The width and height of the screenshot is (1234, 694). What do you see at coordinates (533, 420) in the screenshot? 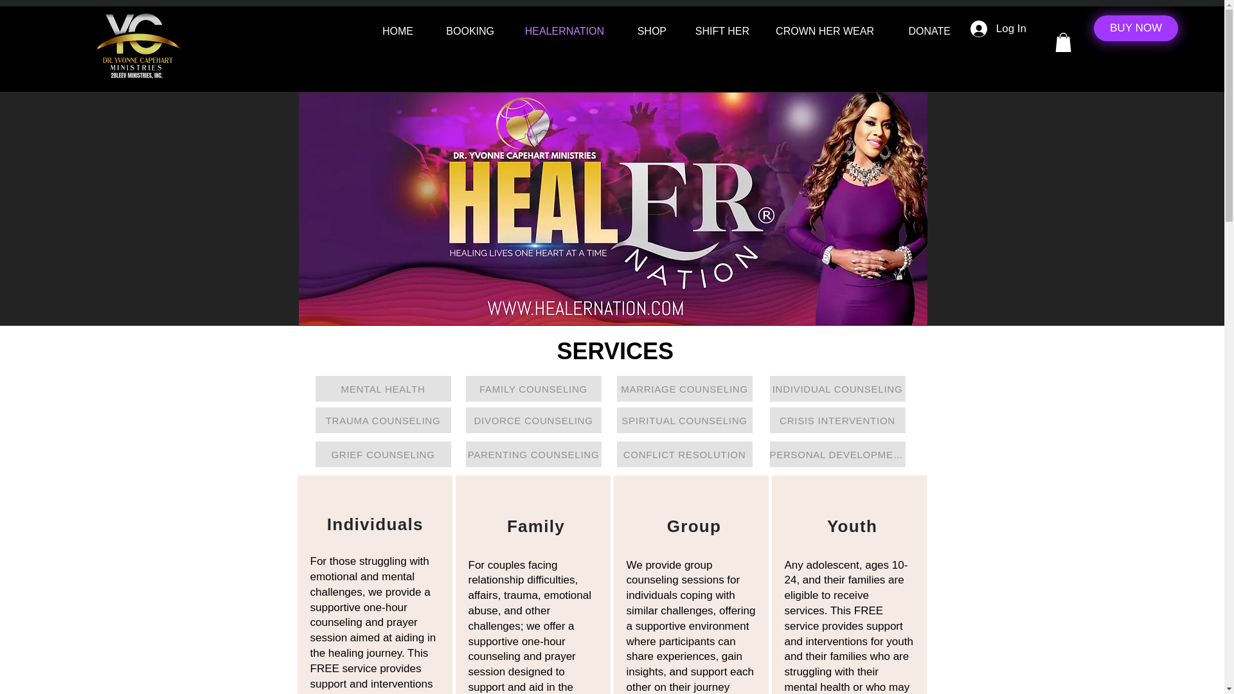
I see `DIVORCE COUNSELING` at bounding box center [533, 420].